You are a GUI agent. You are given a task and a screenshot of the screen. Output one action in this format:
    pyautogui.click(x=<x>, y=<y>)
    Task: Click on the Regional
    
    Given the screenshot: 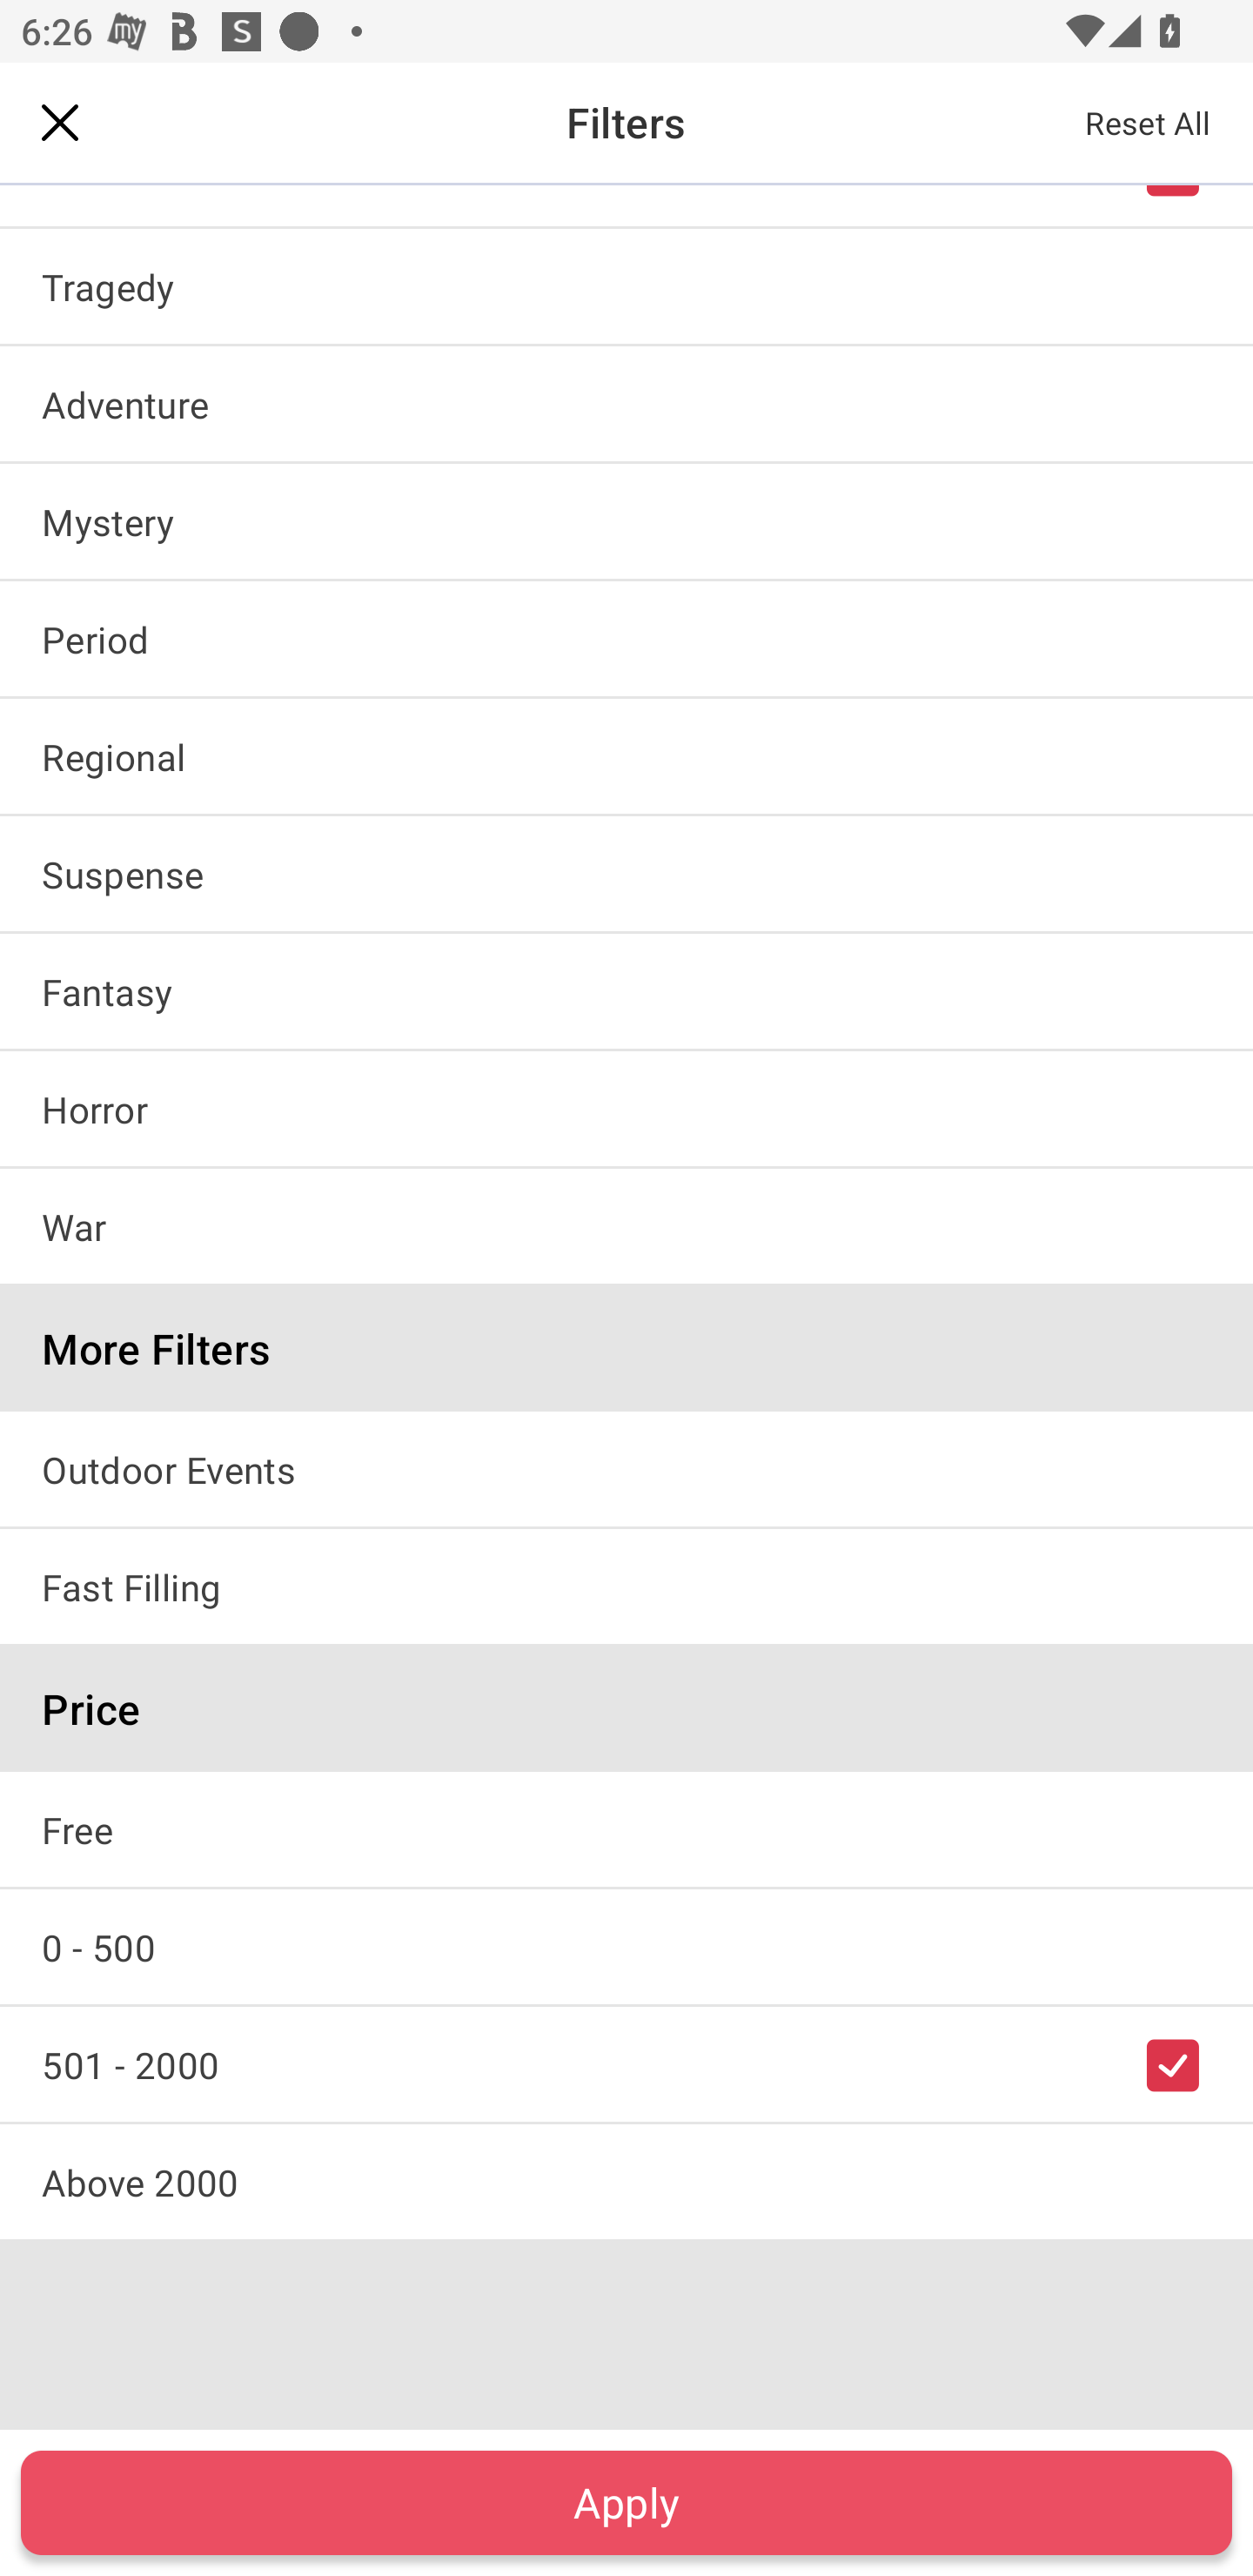 What is the action you would take?
    pyautogui.click(x=626, y=755)
    